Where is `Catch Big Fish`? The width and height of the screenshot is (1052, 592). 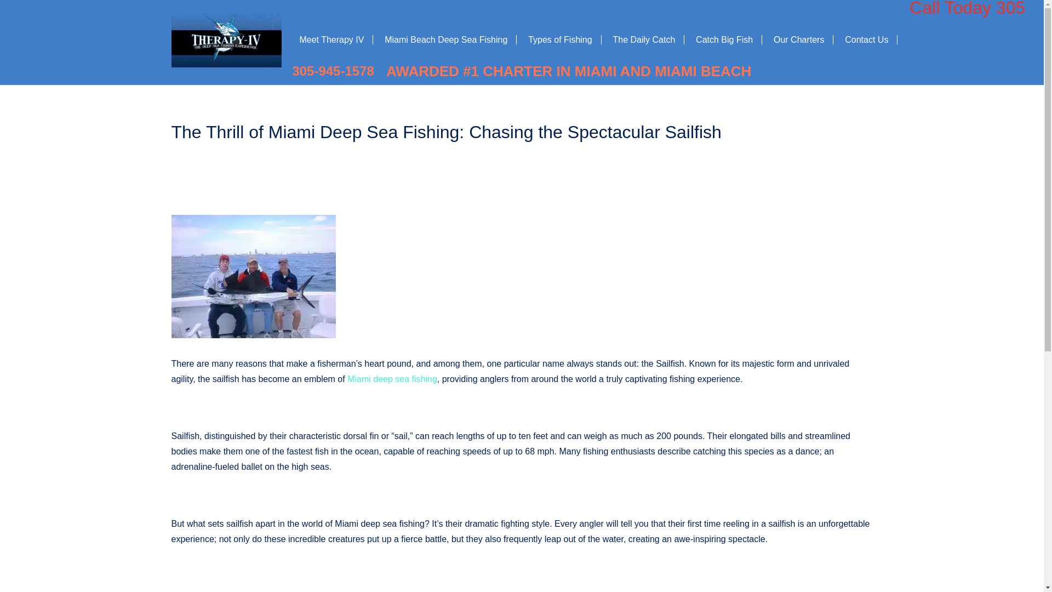 Catch Big Fish is located at coordinates (734, 39).